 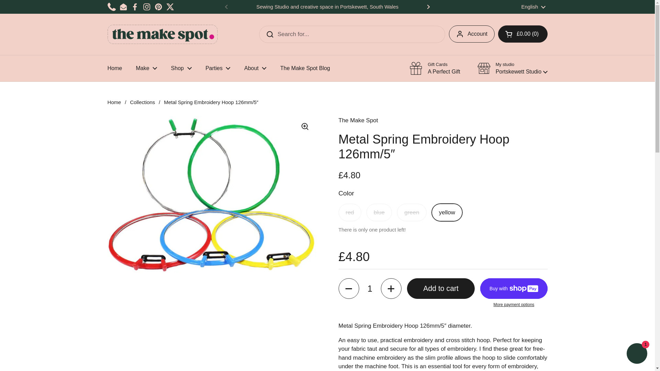 I want to click on The Make Spot, so click(x=162, y=34).